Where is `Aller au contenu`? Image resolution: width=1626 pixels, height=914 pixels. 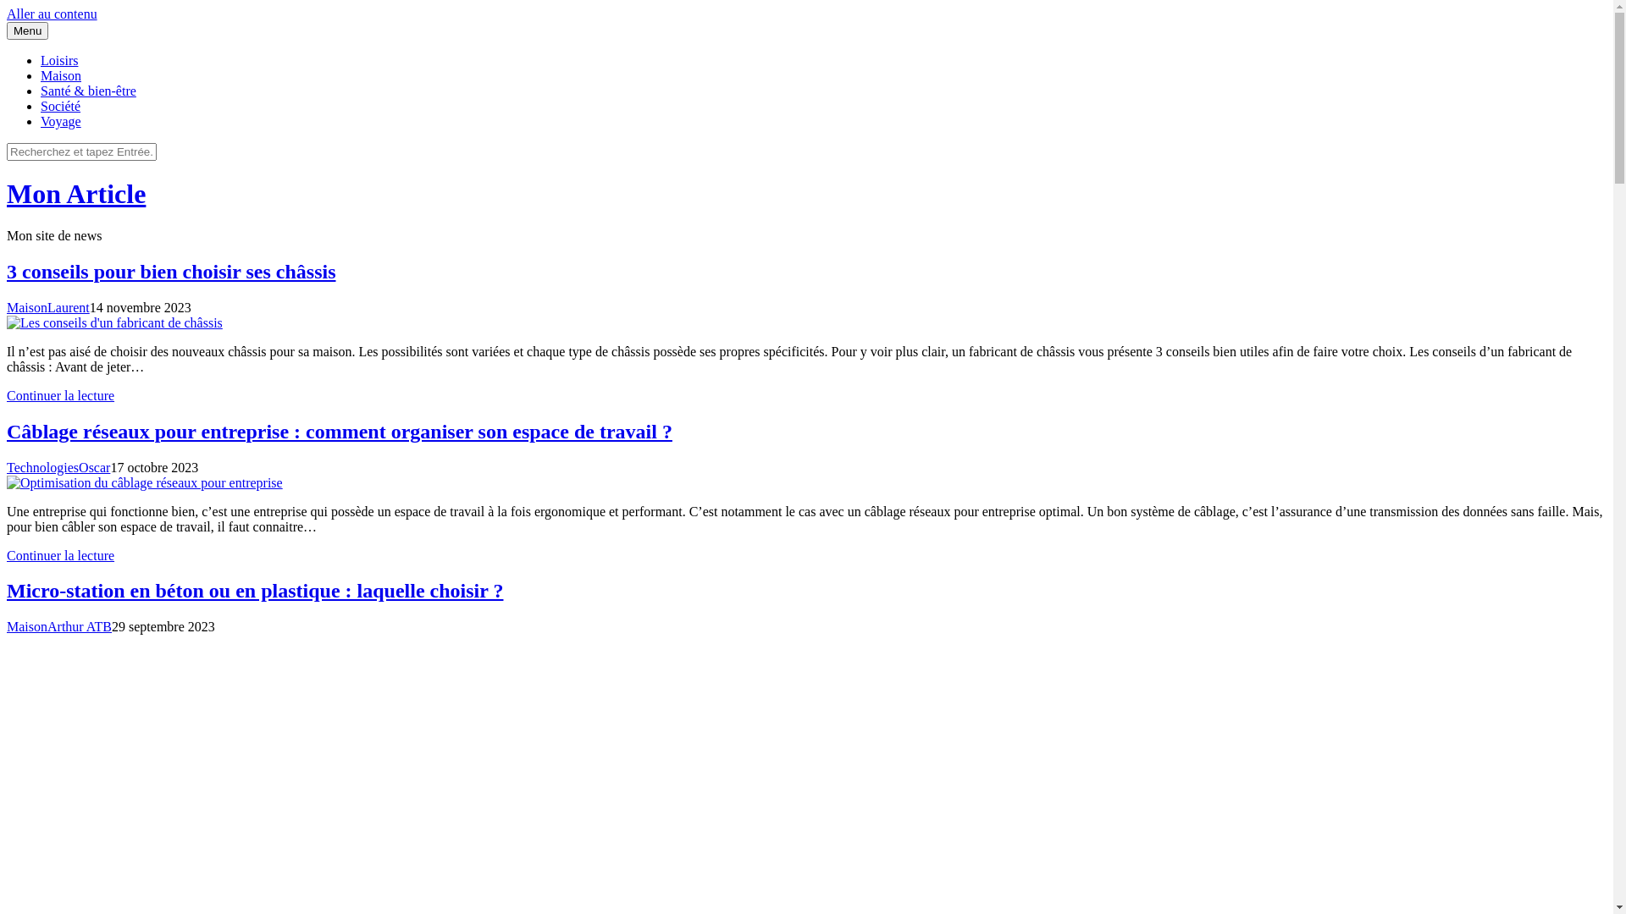 Aller au contenu is located at coordinates (53, 14).